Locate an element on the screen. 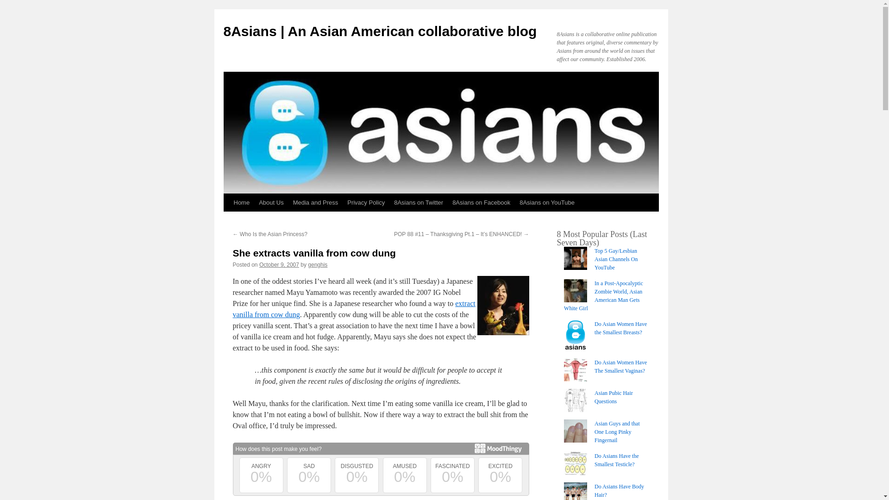 This screenshot has width=889, height=500. Privacy Policy is located at coordinates (366, 203).